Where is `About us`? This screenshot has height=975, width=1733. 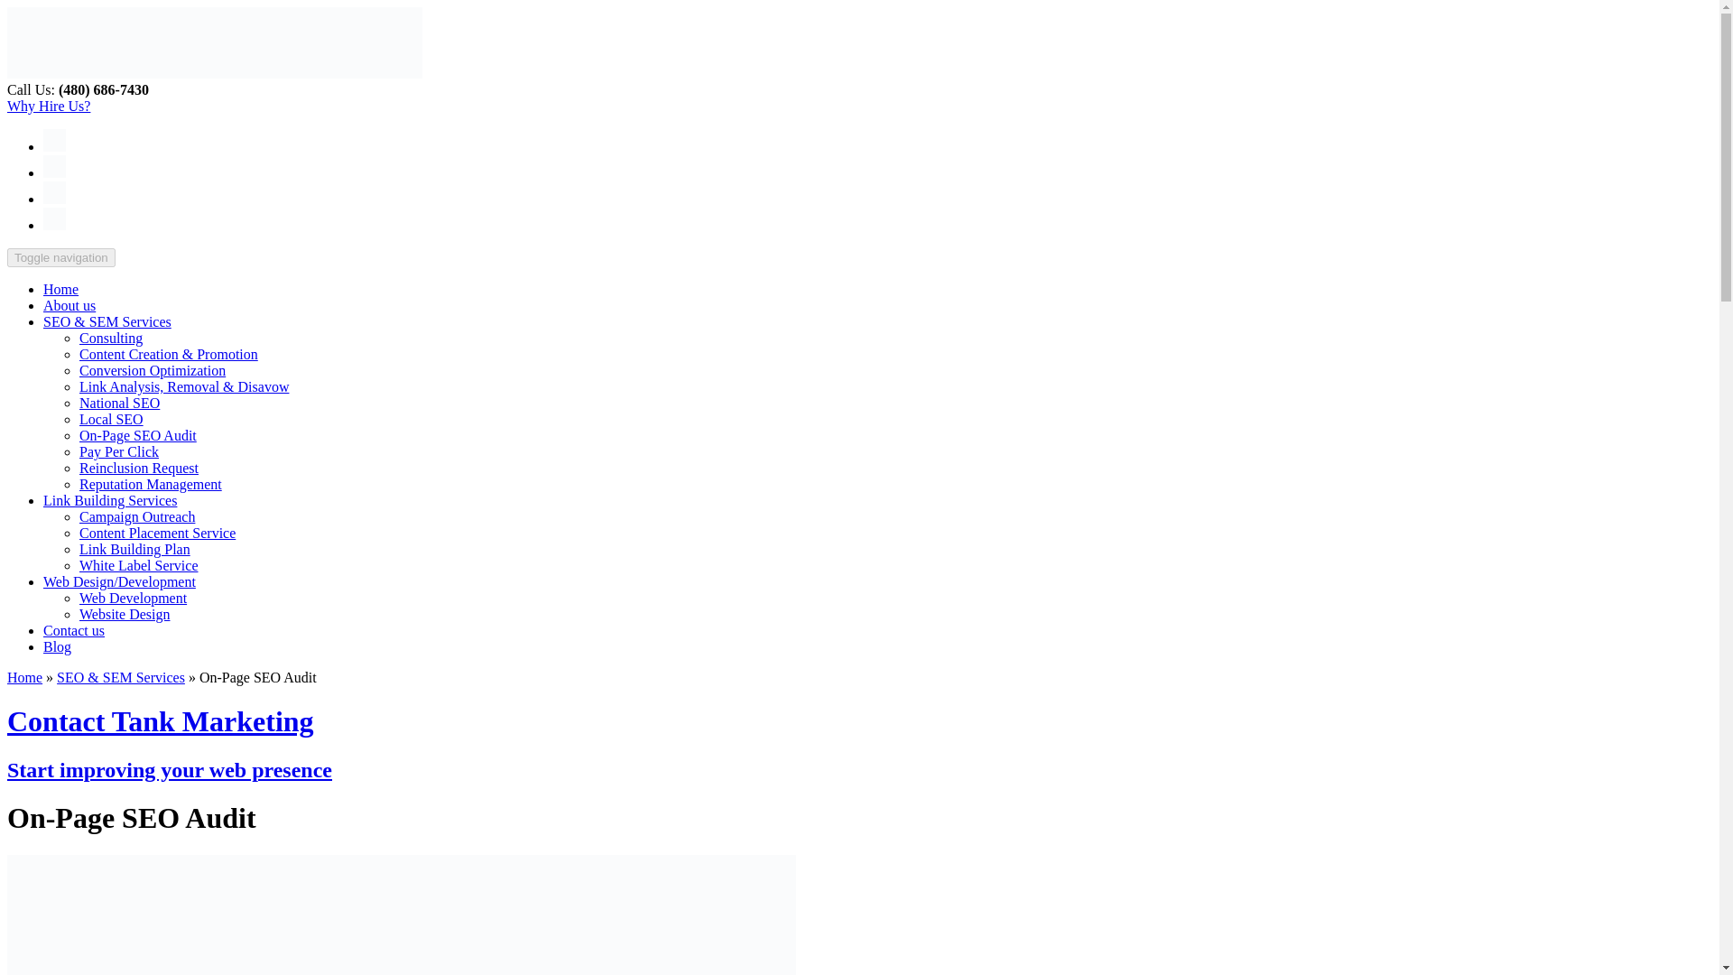 About us is located at coordinates (69, 305).